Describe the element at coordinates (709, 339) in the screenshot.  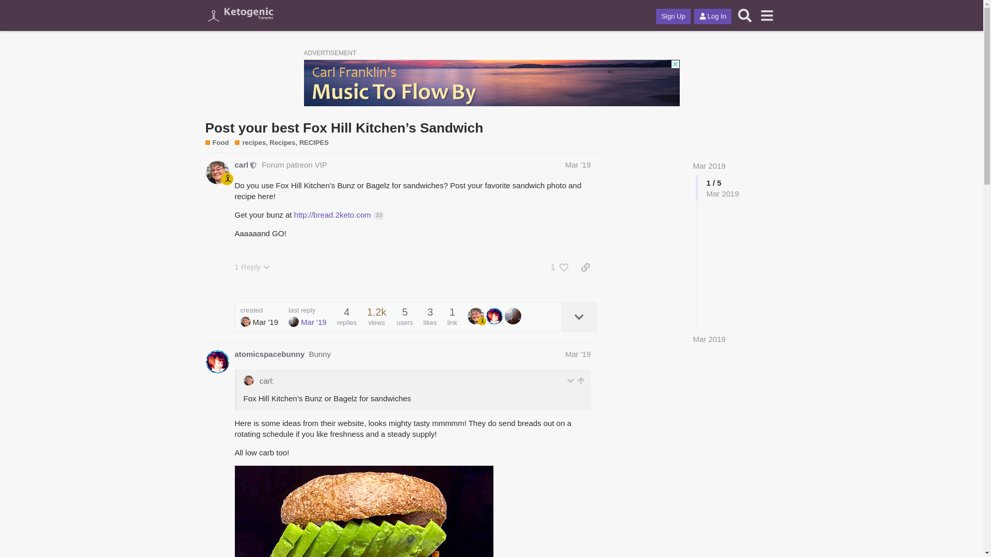
I see `Mar 2019` at that location.